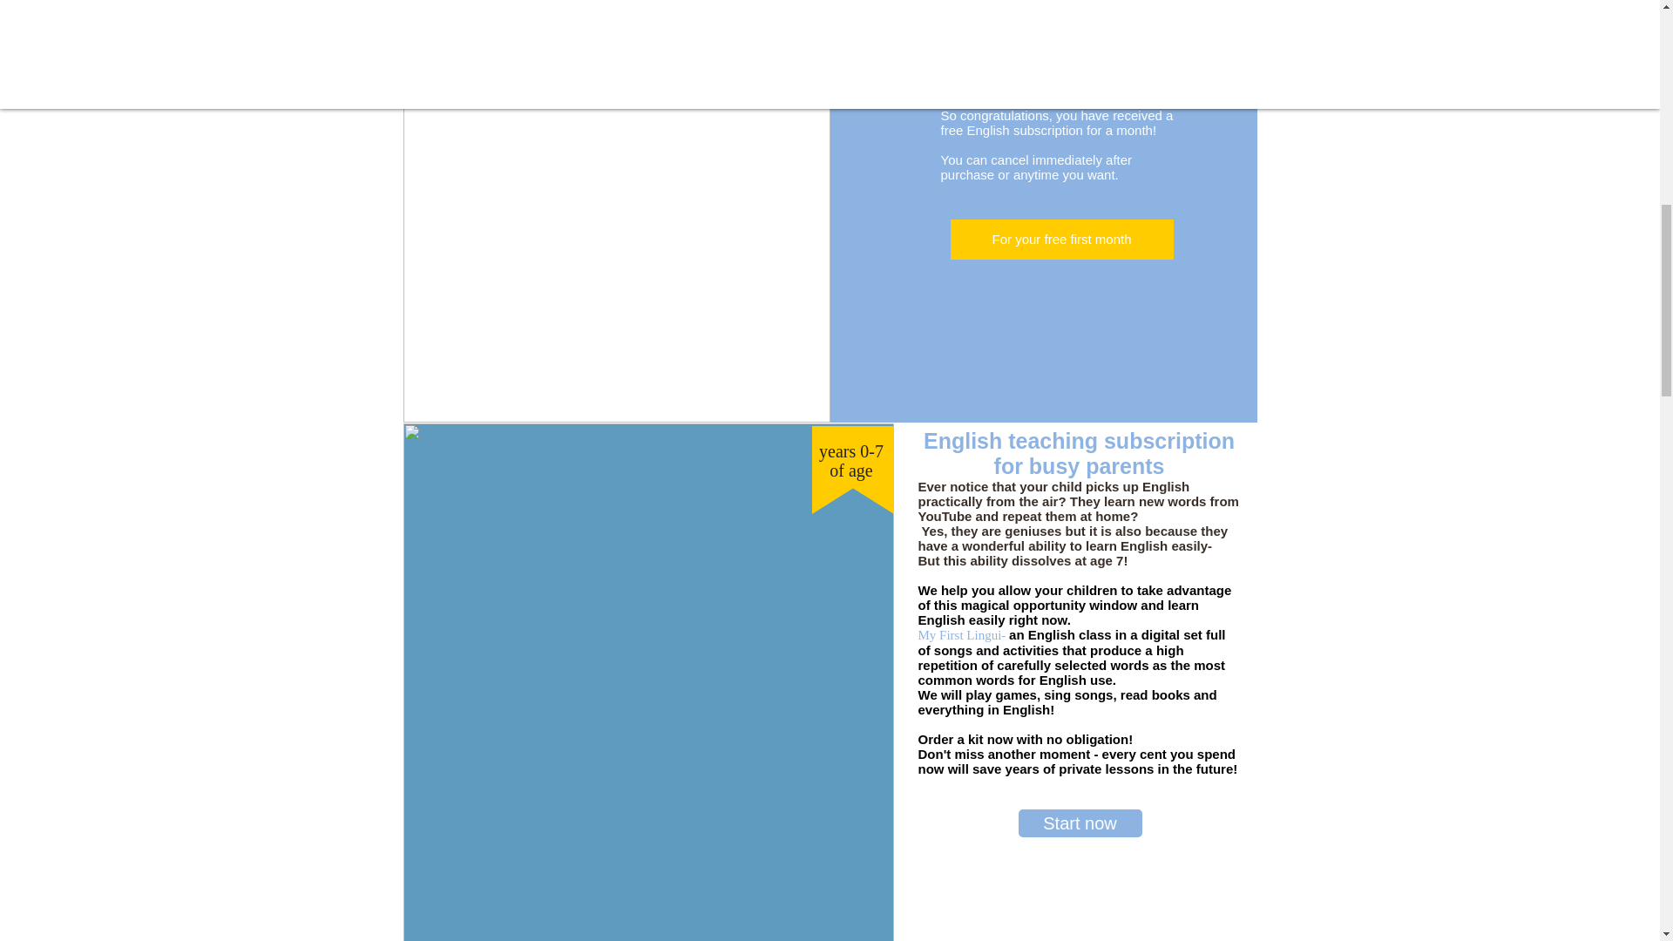  What do you see at coordinates (1079, 823) in the screenshot?
I see `Start now` at bounding box center [1079, 823].